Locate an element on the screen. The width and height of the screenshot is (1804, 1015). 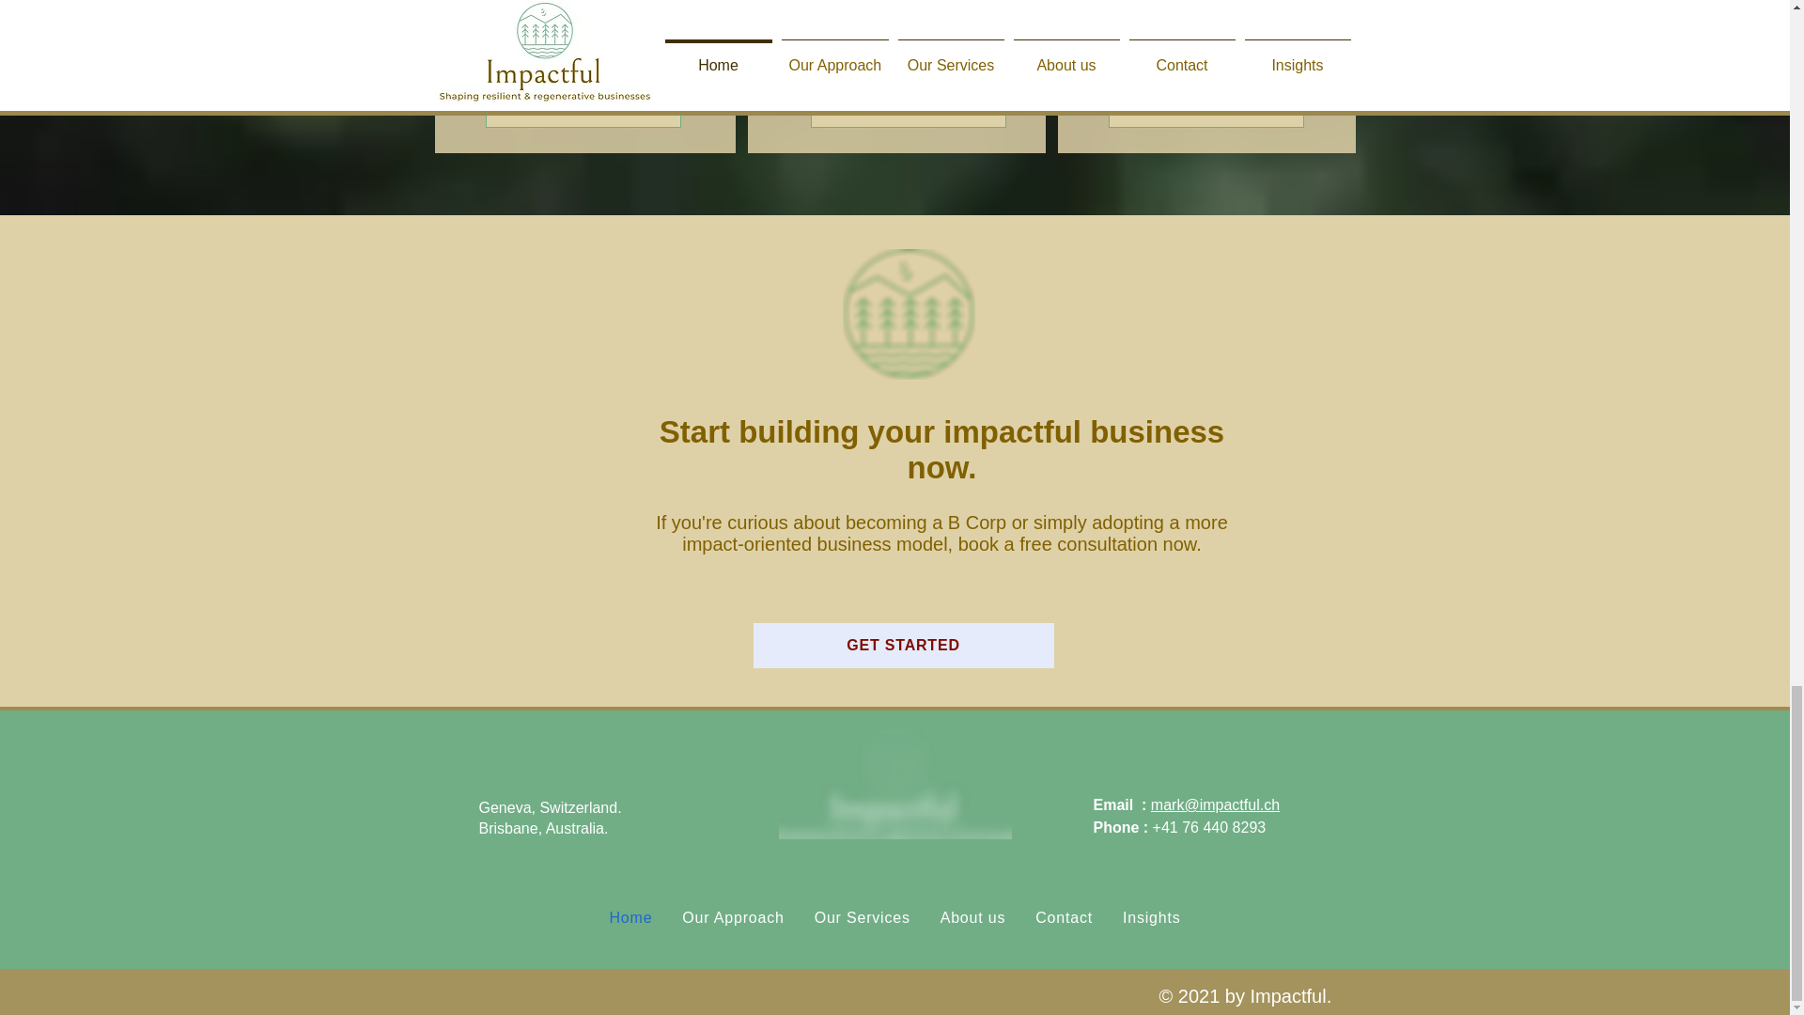
Insights is located at coordinates (1152, 917).